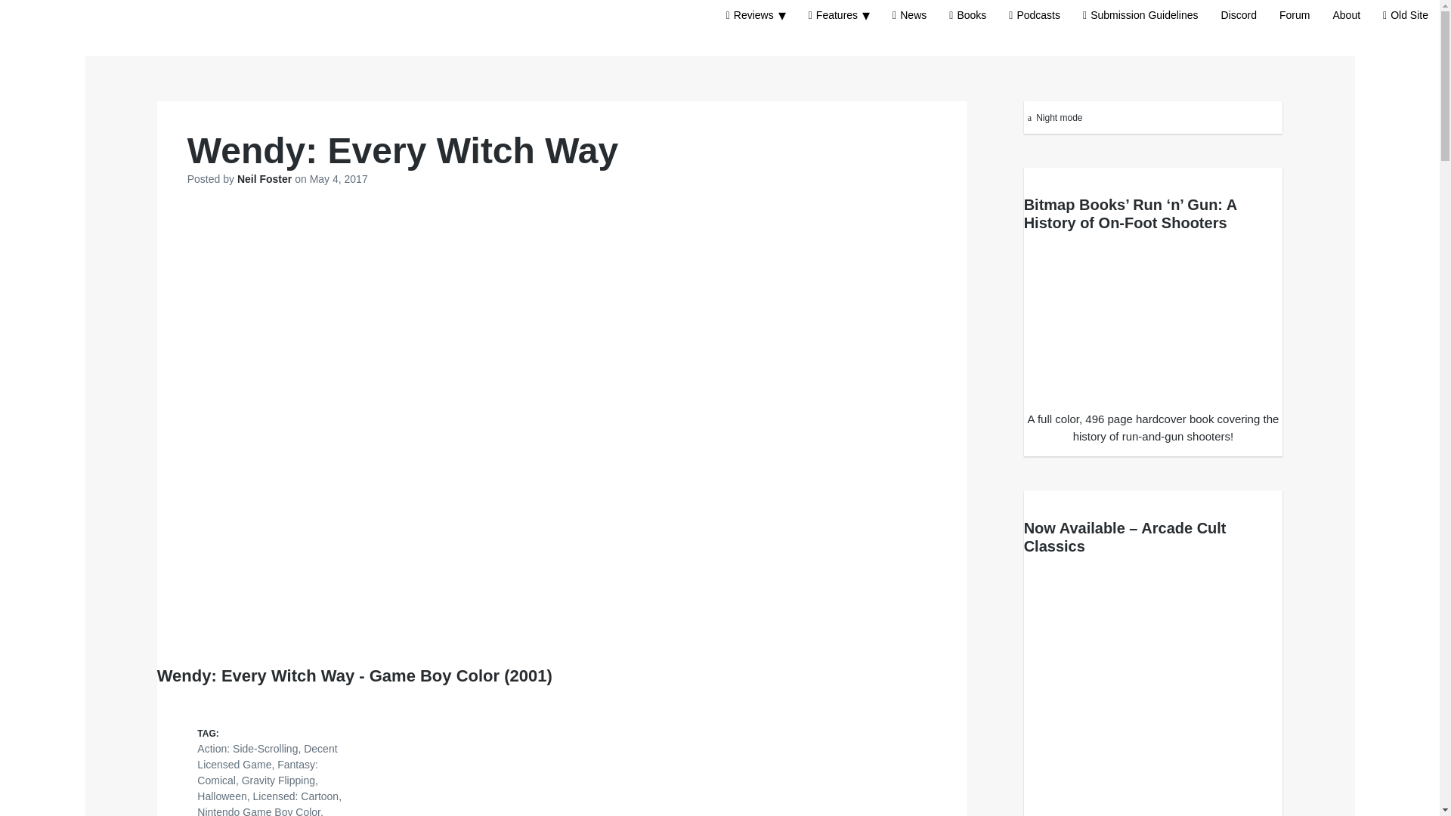  I want to click on Fantasy: Comical, so click(257, 772).